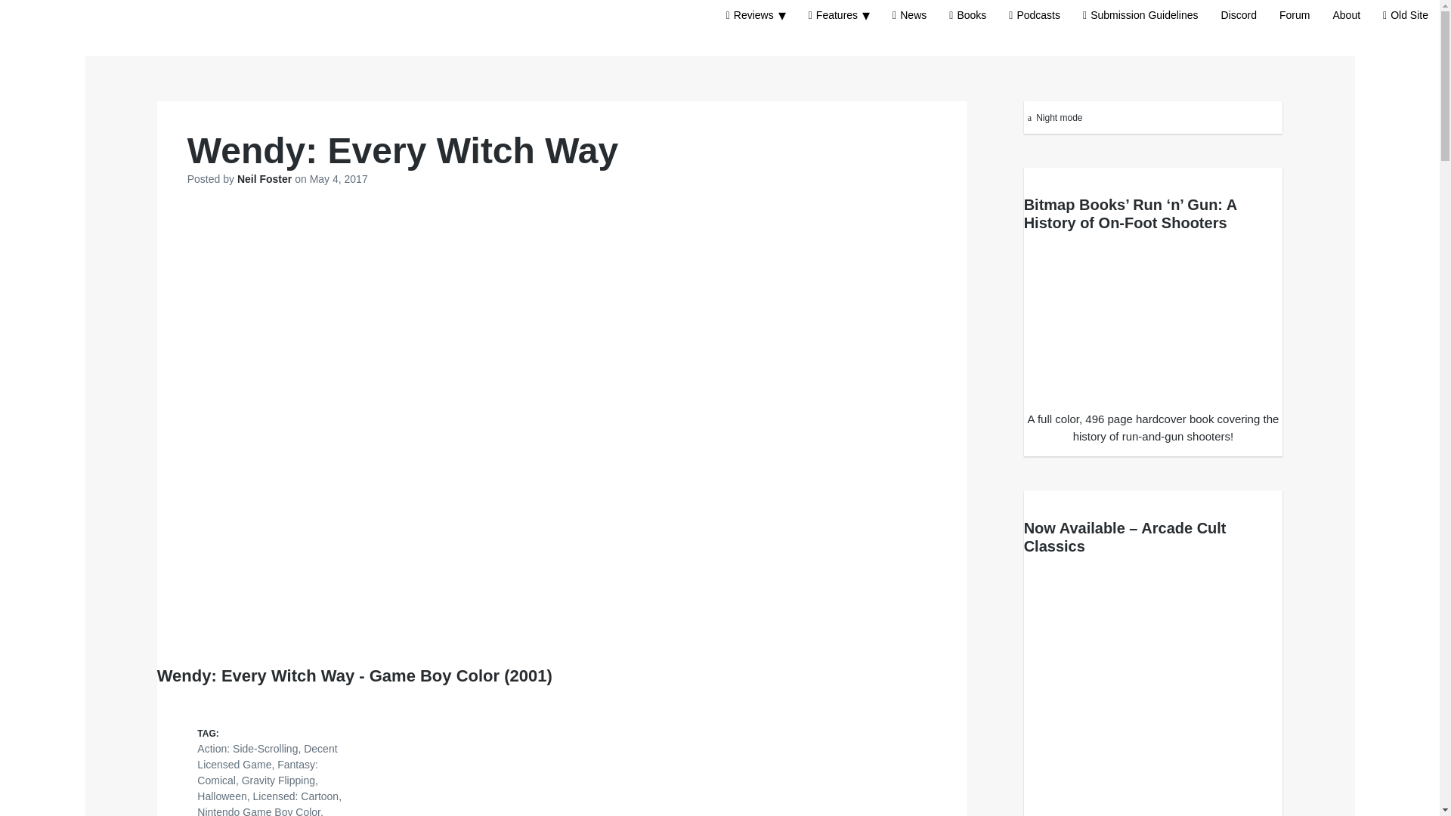  I want to click on Fantasy: Comical, so click(257, 772).